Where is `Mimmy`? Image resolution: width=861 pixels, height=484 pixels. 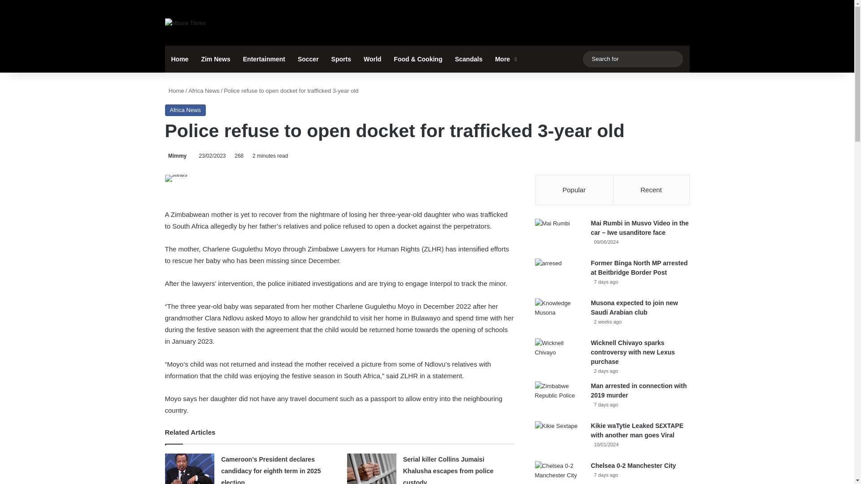 Mimmy is located at coordinates (176, 156).